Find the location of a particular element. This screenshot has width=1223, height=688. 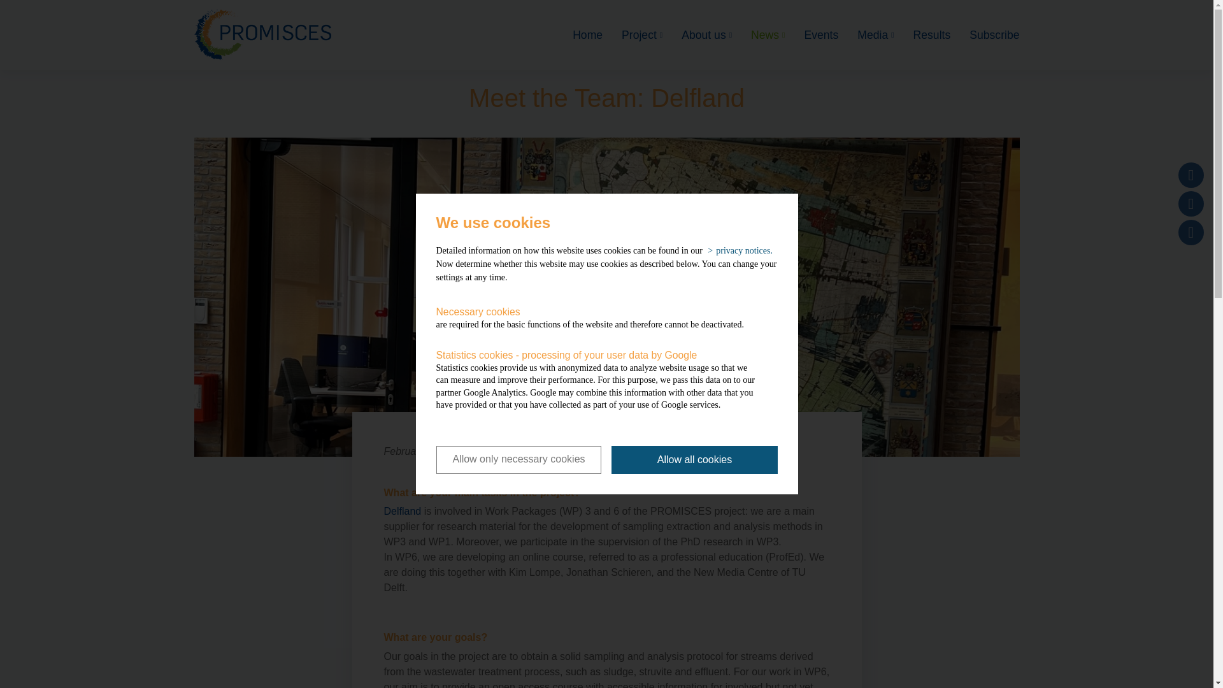

News is located at coordinates (758, 34).